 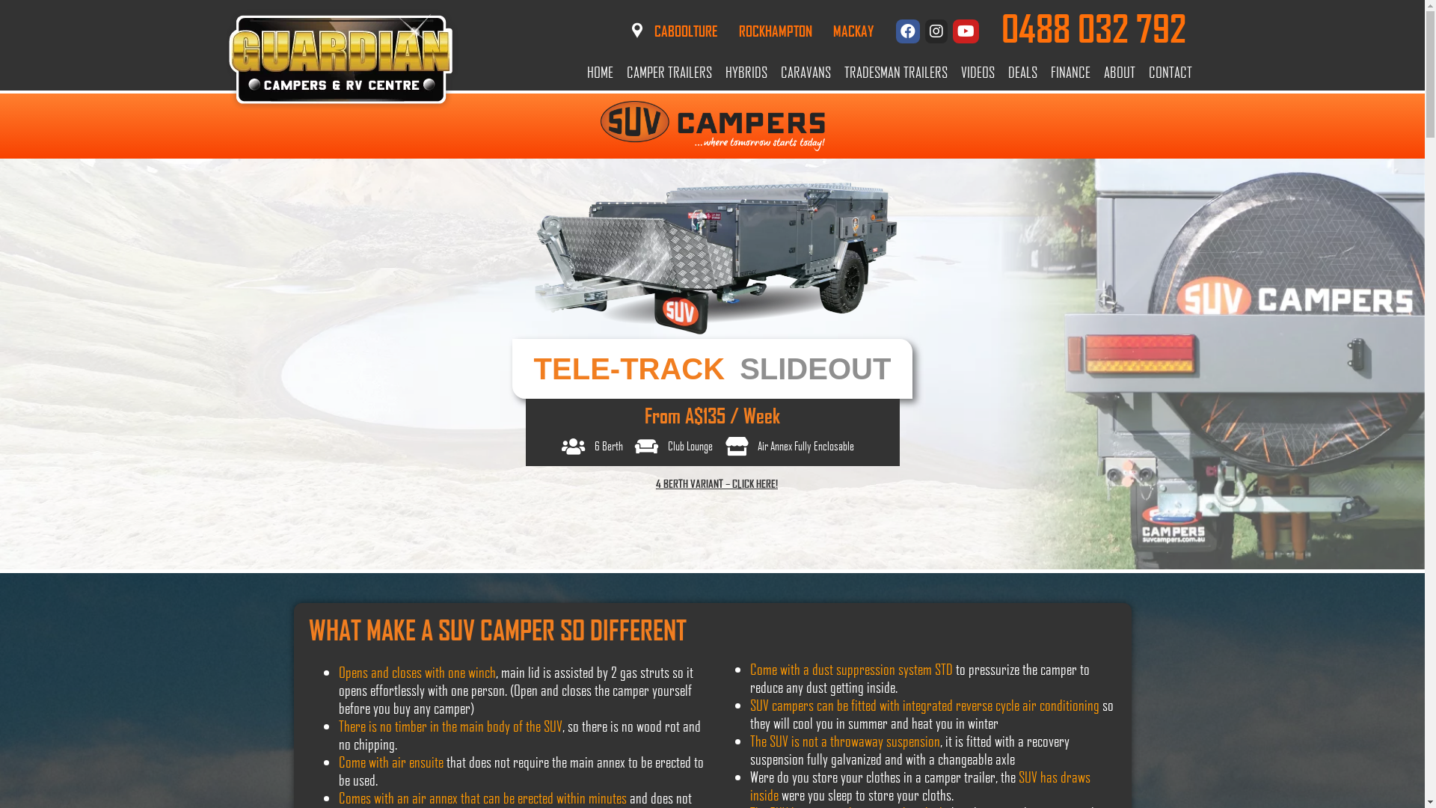 I want to click on MACKAY, so click(x=853, y=31).